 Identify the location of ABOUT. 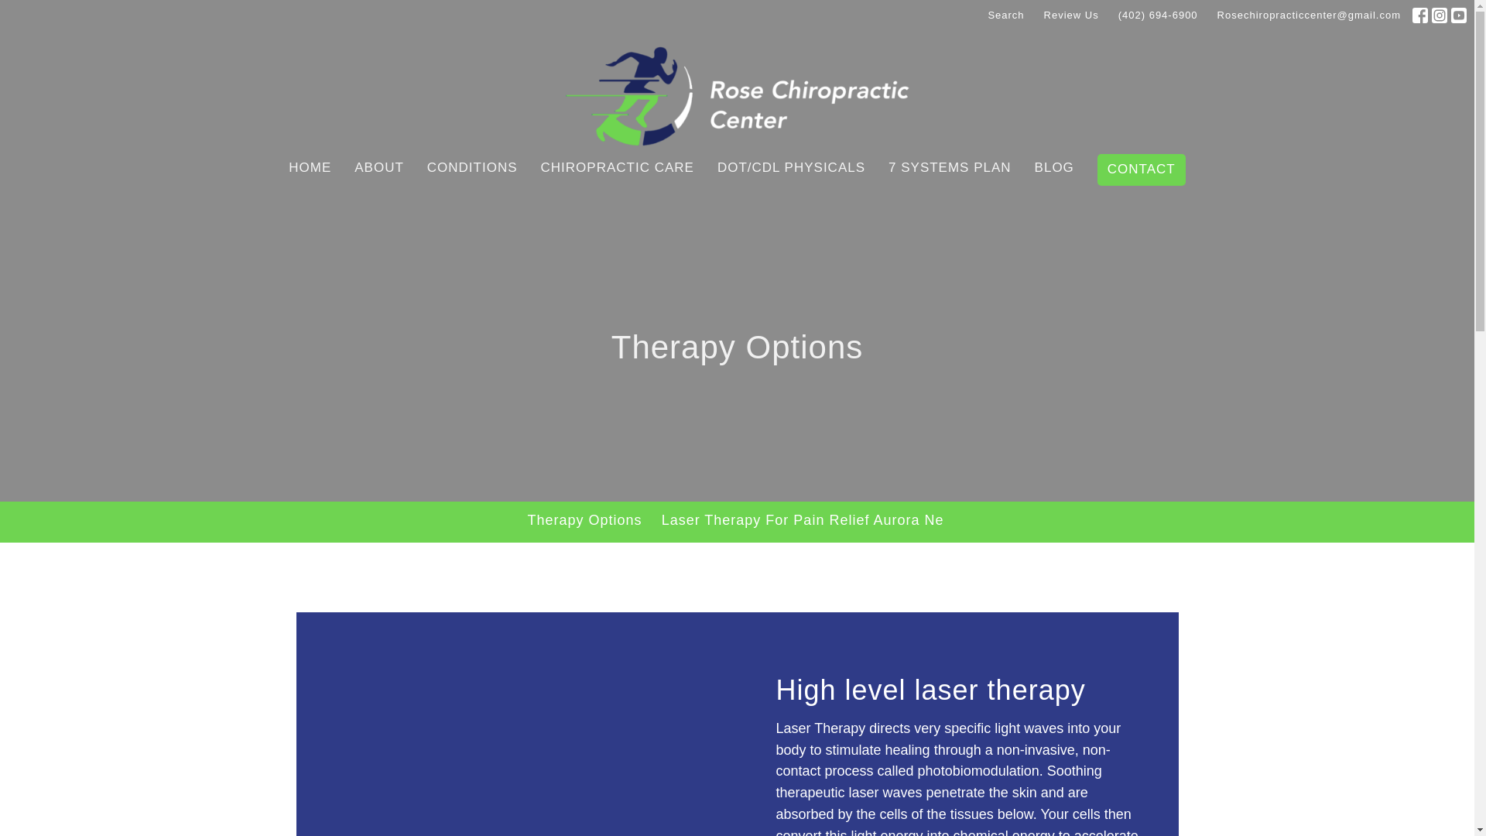
(379, 167).